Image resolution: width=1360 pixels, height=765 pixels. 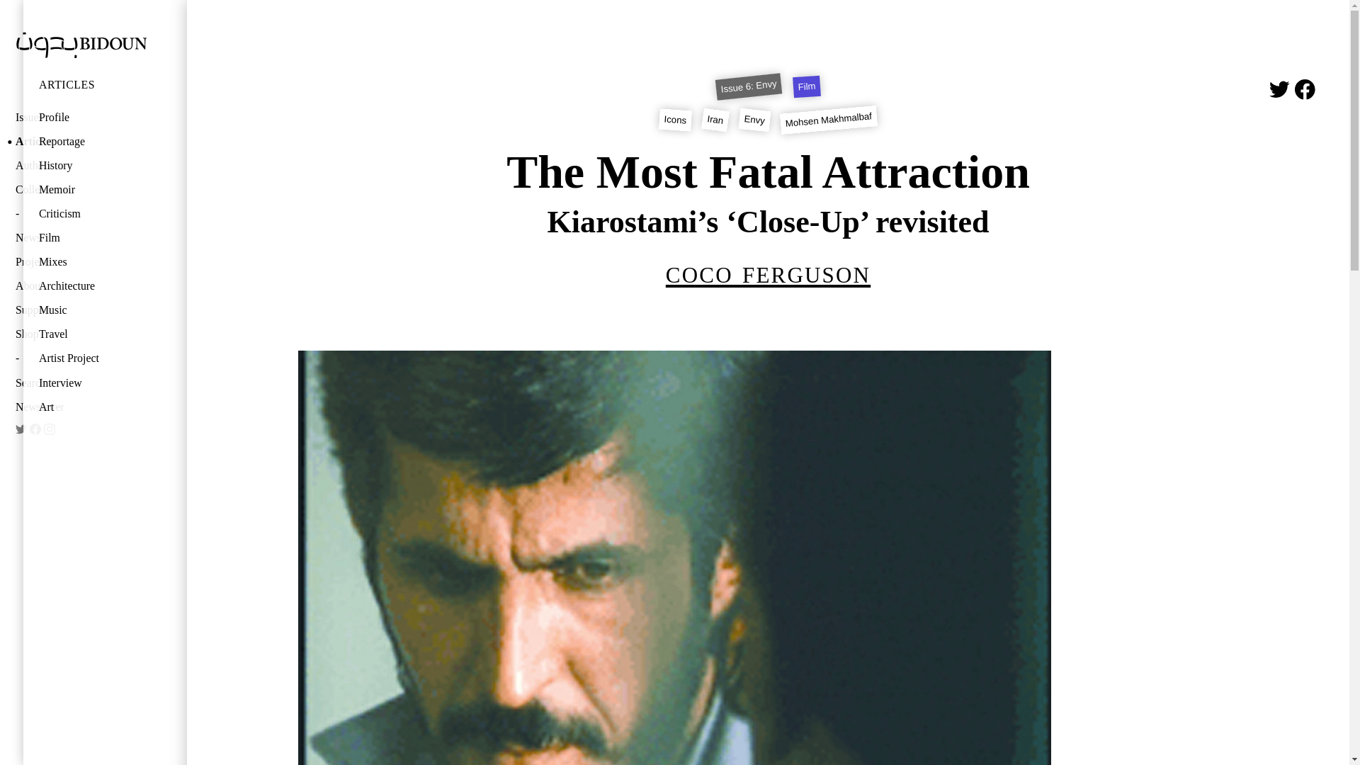 What do you see at coordinates (50, 429) in the screenshot?
I see `Instagram` at bounding box center [50, 429].